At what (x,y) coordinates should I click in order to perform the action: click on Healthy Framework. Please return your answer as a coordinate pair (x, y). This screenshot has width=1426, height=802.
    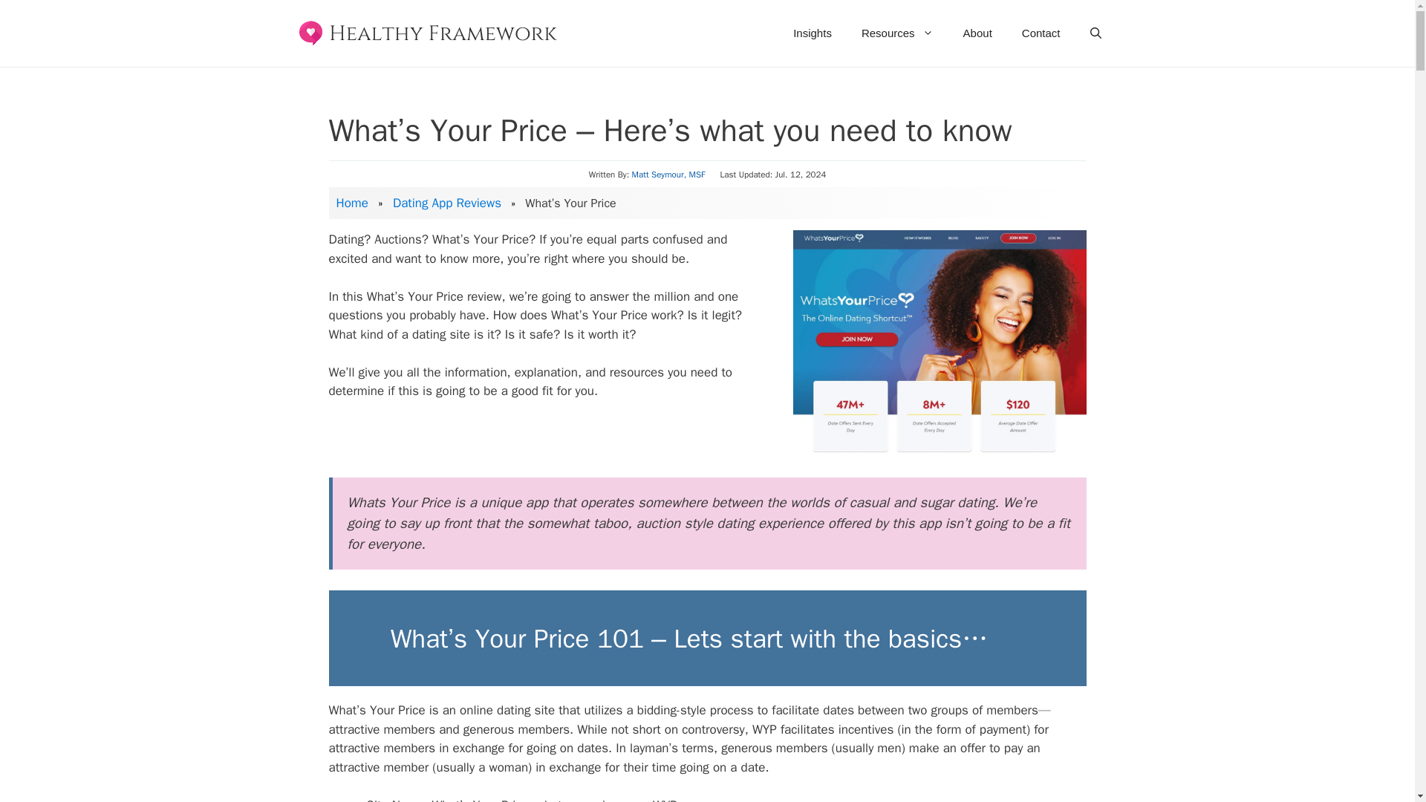
    Looking at the image, I should click on (428, 33).